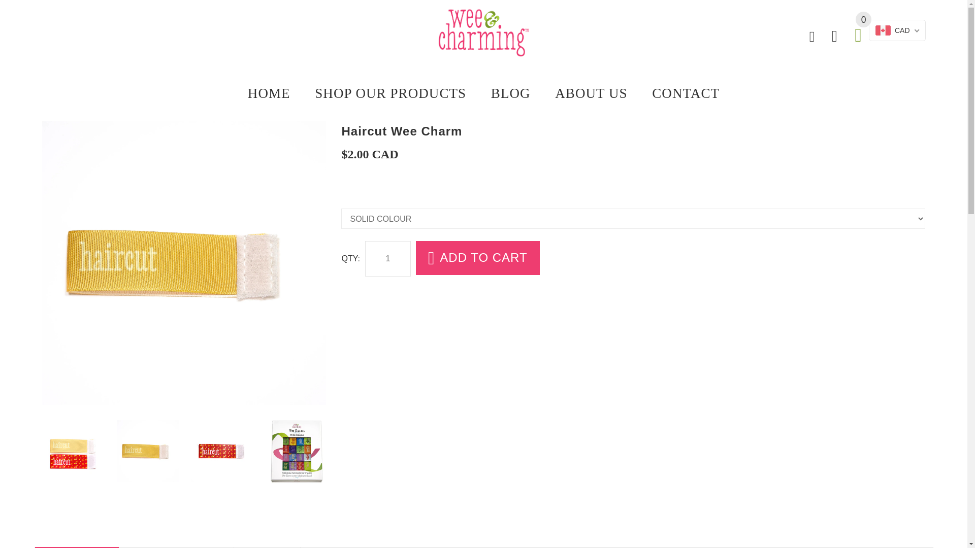 This screenshot has height=548, width=975. What do you see at coordinates (510, 92) in the screenshot?
I see `BLOG` at bounding box center [510, 92].